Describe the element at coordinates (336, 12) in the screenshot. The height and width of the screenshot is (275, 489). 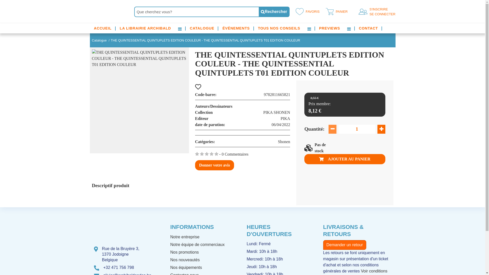
I see `PANIER` at that location.